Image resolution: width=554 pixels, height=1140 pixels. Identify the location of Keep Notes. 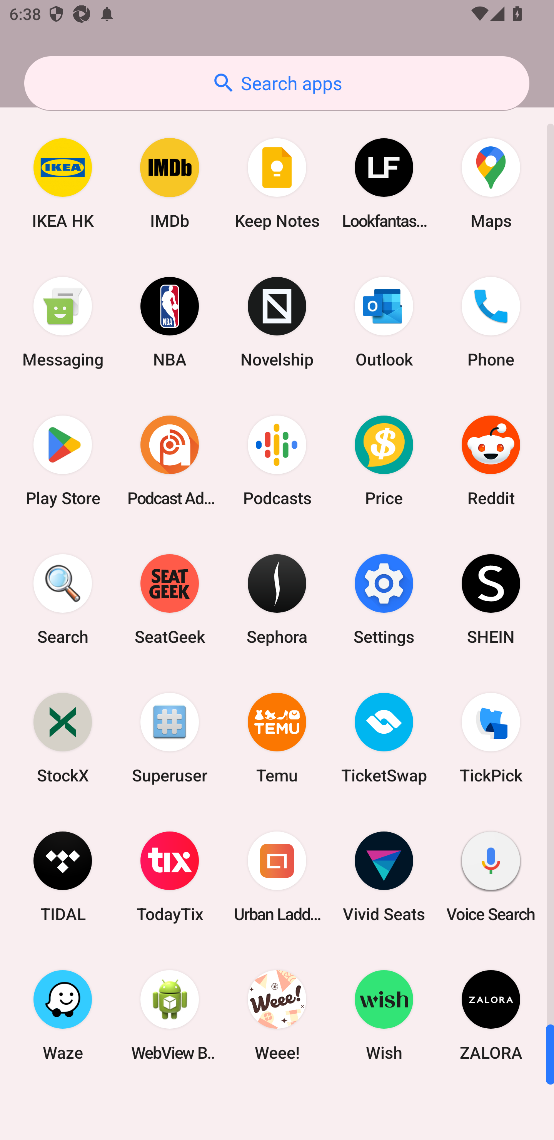
(277, 183).